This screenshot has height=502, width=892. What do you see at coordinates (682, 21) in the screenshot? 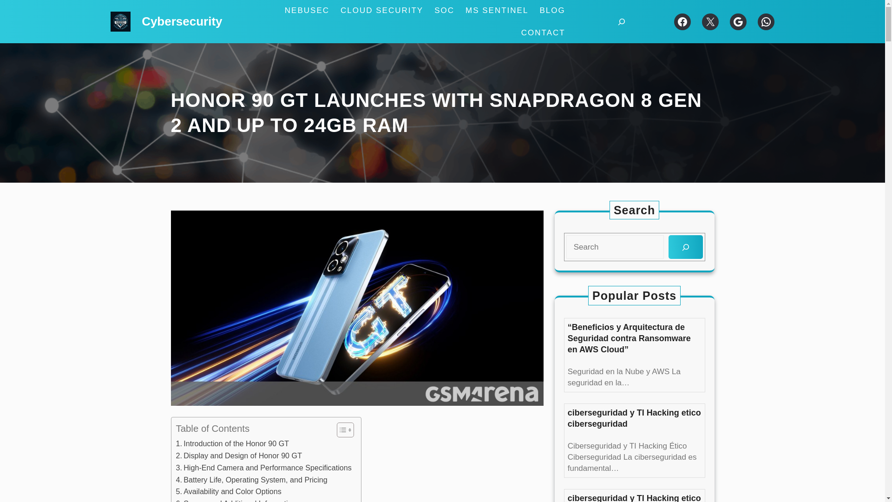
I see `Facebook` at bounding box center [682, 21].